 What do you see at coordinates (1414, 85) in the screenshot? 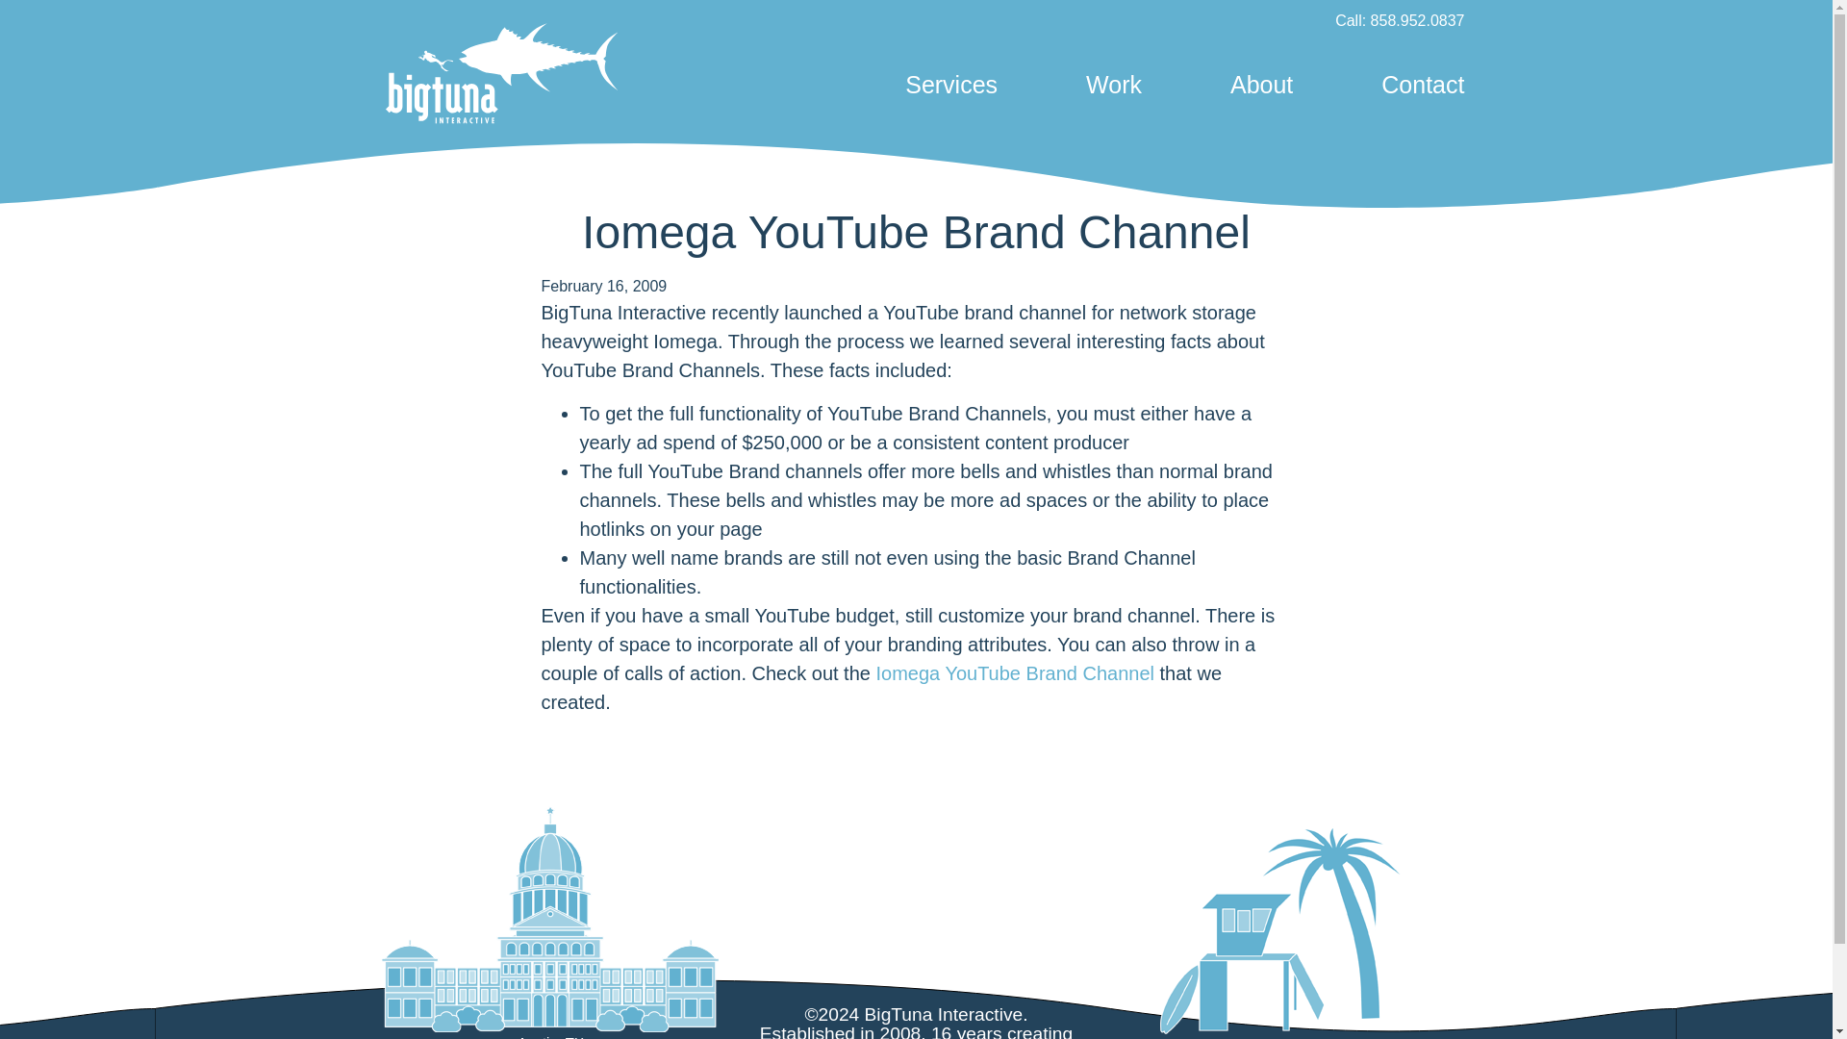
I see `Contact` at bounding box center [1414, 85].